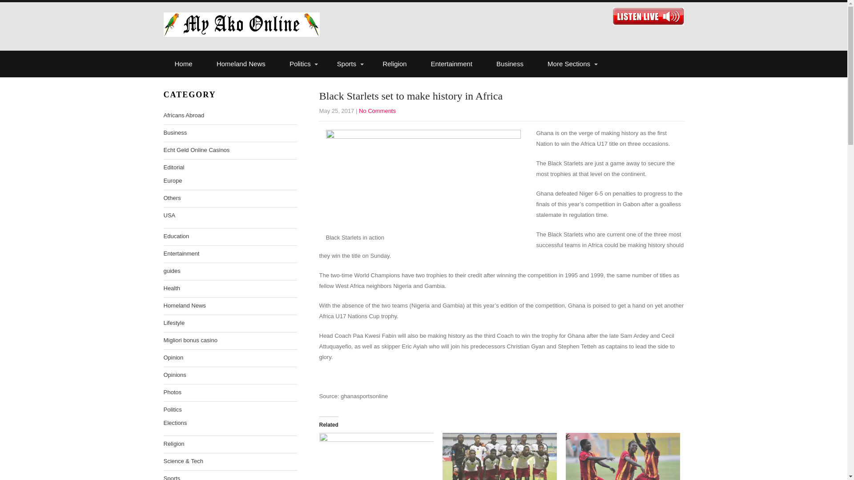  What do you see at coordinates (376, 456) in the screenshot?
I see `Ghana wallop Cameroon 4-0 in Afcon U-17 opener` at bounding box center [376, 456].